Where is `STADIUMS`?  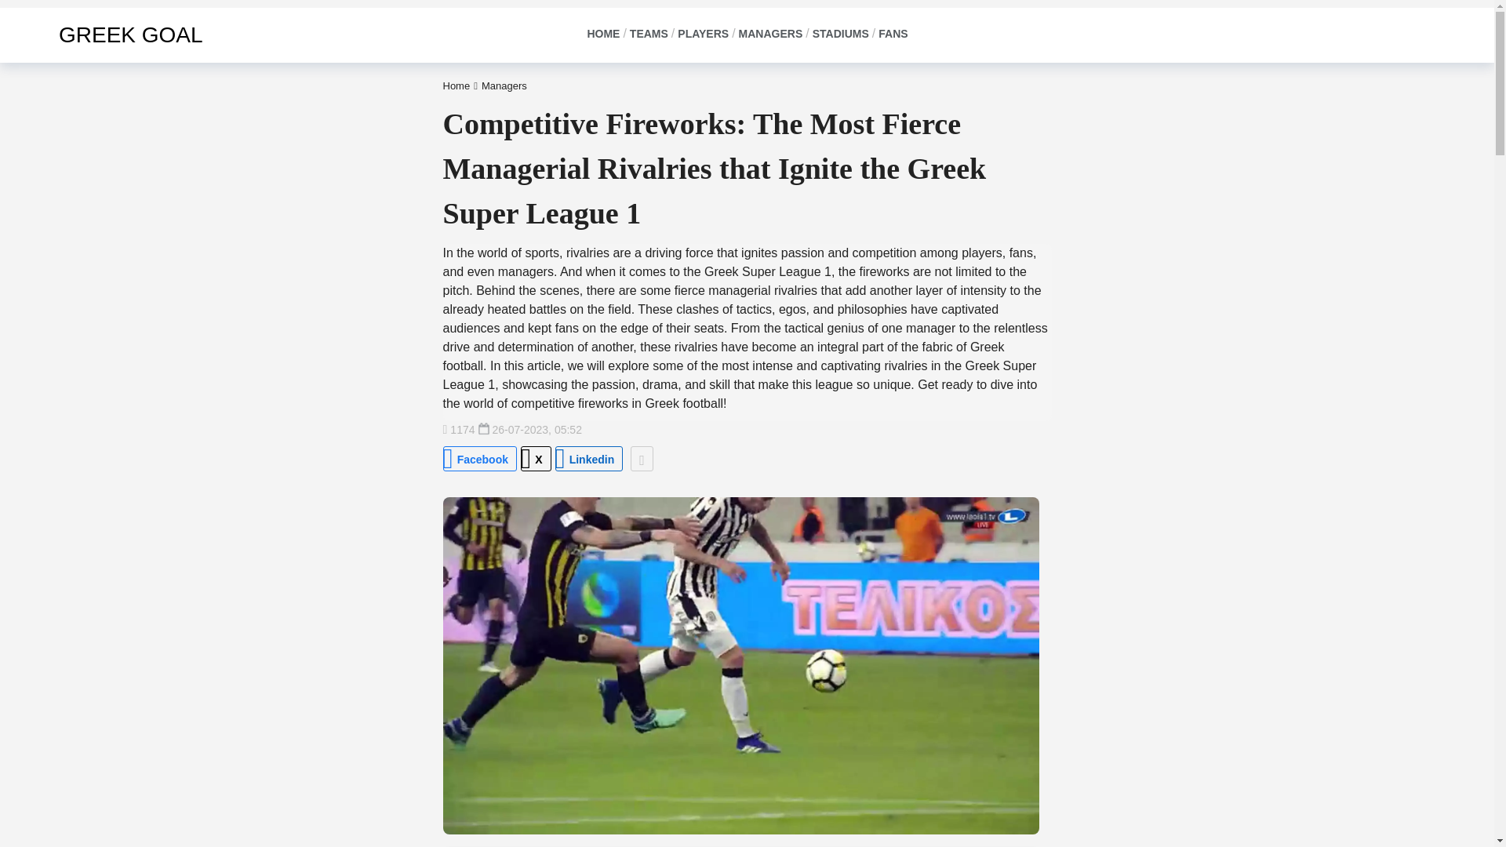 STADIUMS is located at coordinates (839, 34).